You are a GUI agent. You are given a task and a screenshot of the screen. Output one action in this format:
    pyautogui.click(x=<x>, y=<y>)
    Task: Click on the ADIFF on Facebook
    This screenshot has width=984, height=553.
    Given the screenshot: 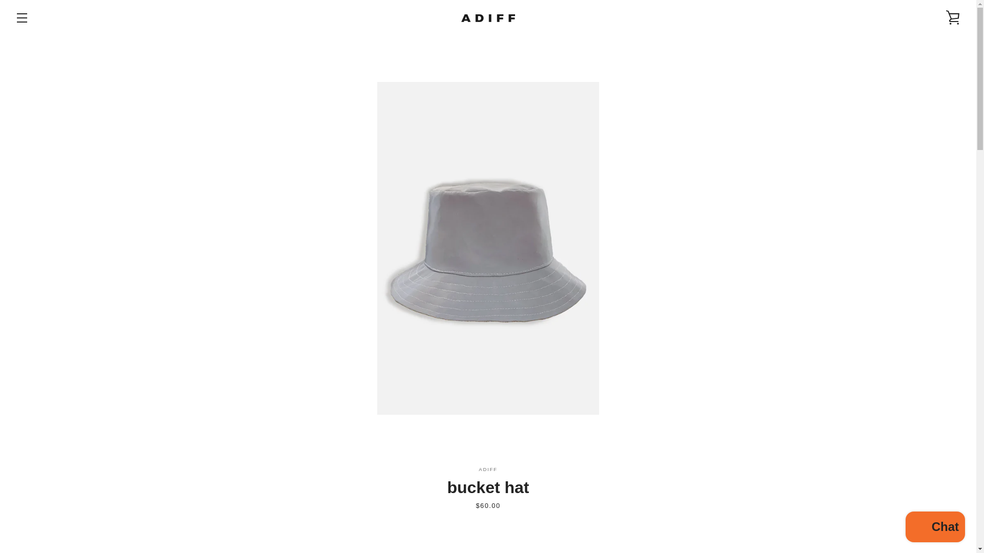 What is the action you would take?
    pyautogui.click(x=547, y=511)
    